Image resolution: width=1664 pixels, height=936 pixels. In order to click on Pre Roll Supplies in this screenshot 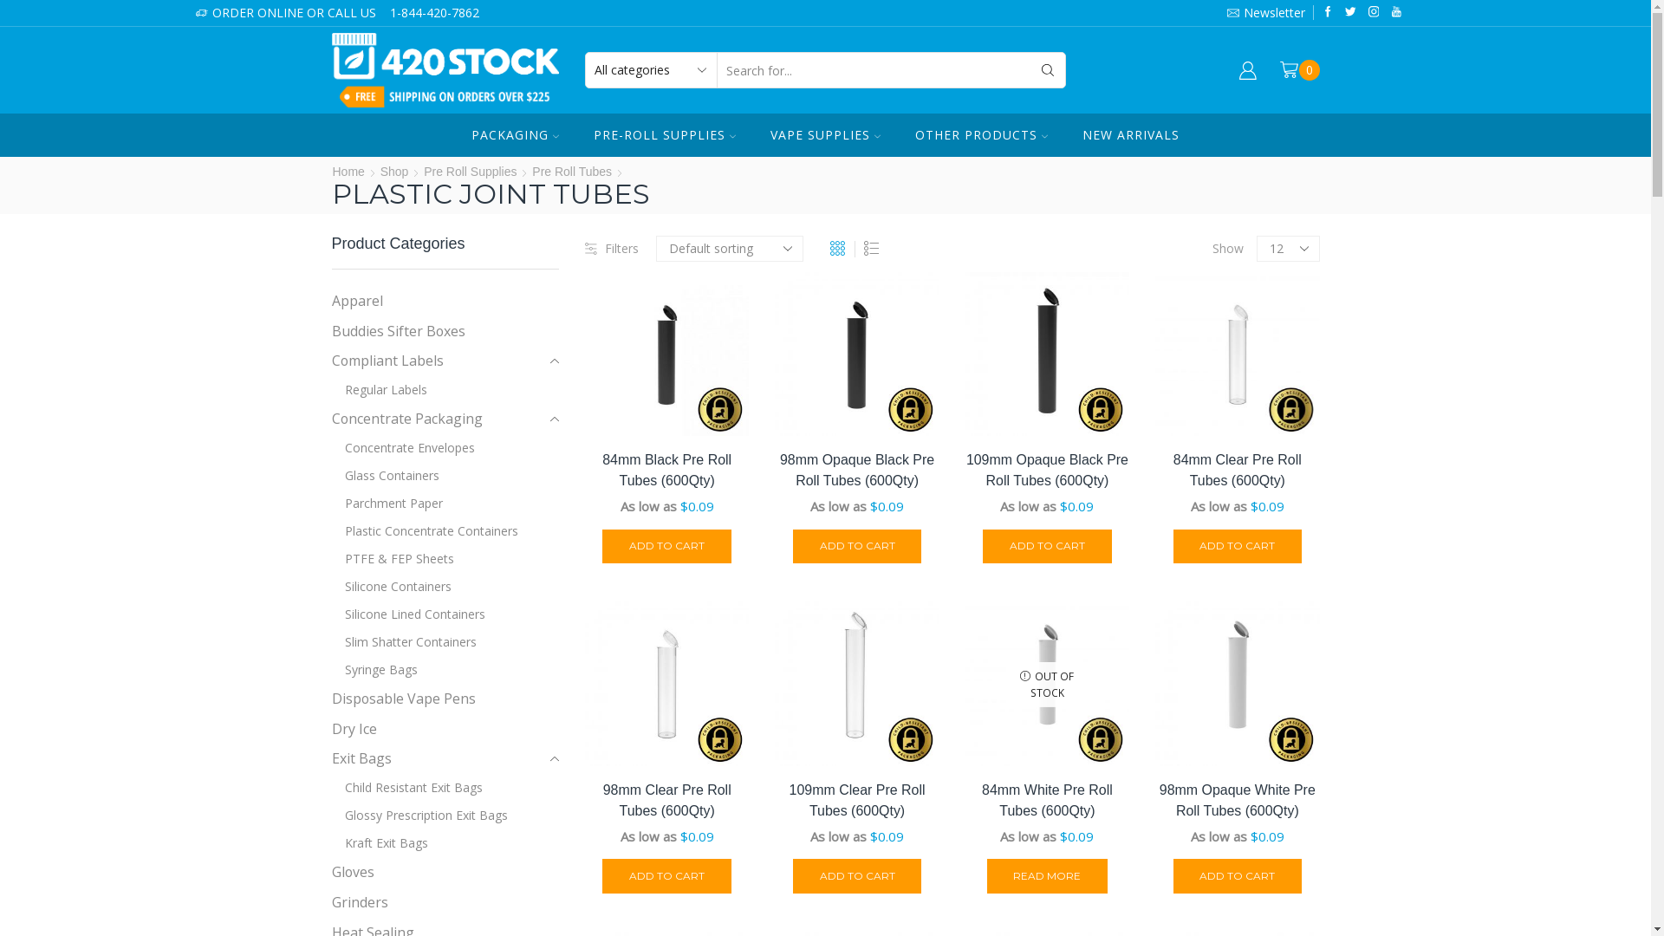, I will do `click(470, 172)`.